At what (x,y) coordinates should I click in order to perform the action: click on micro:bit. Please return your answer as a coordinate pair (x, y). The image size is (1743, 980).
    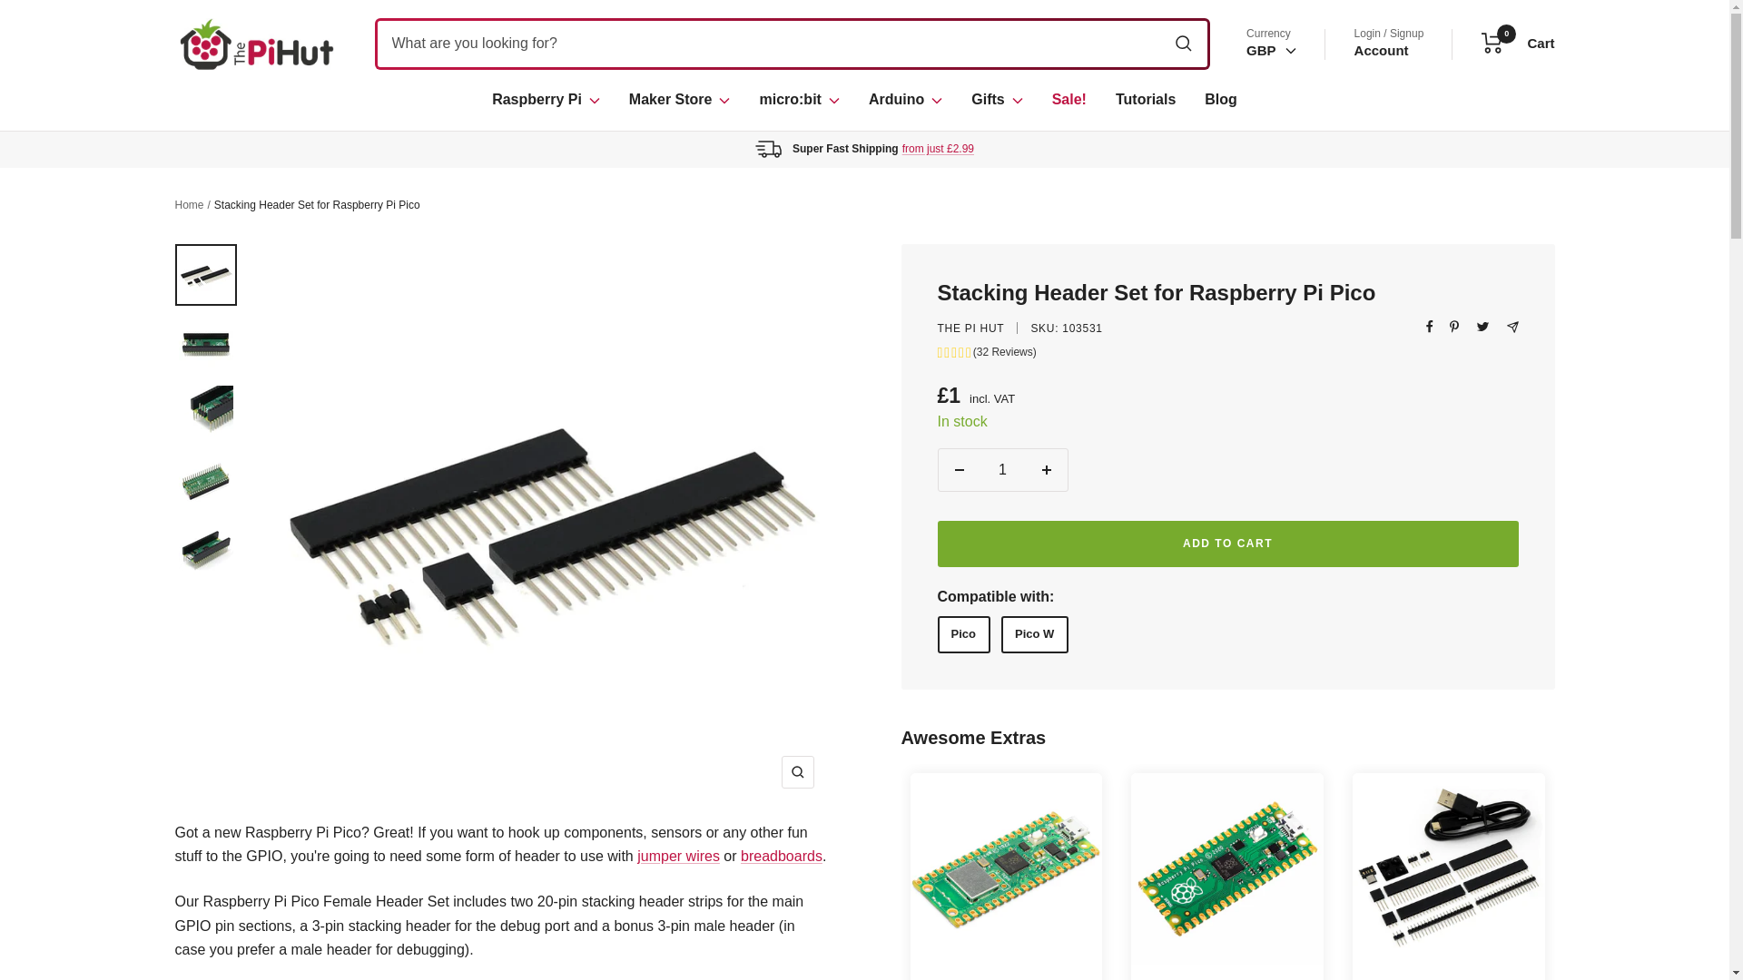
    Looking at the image, I should click on (798, 100).